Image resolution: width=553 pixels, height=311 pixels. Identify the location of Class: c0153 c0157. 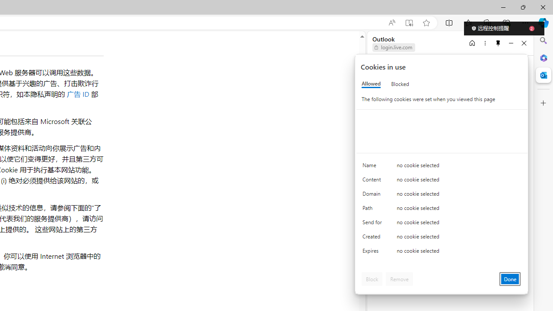
(442, 252).